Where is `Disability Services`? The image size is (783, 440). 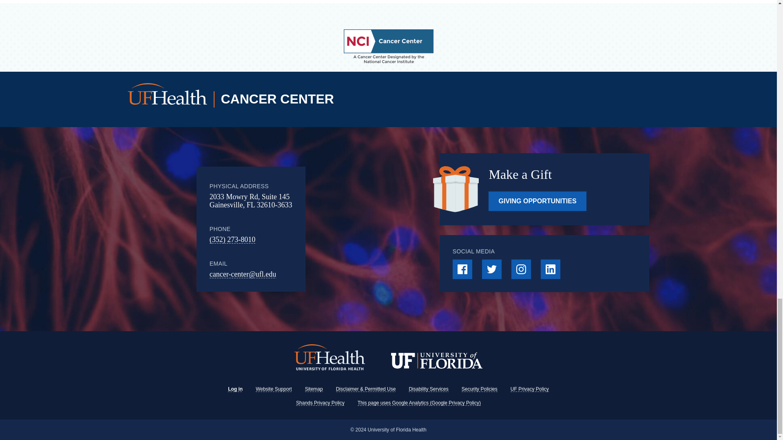 Disability Services is located at coordinates (428, 389).